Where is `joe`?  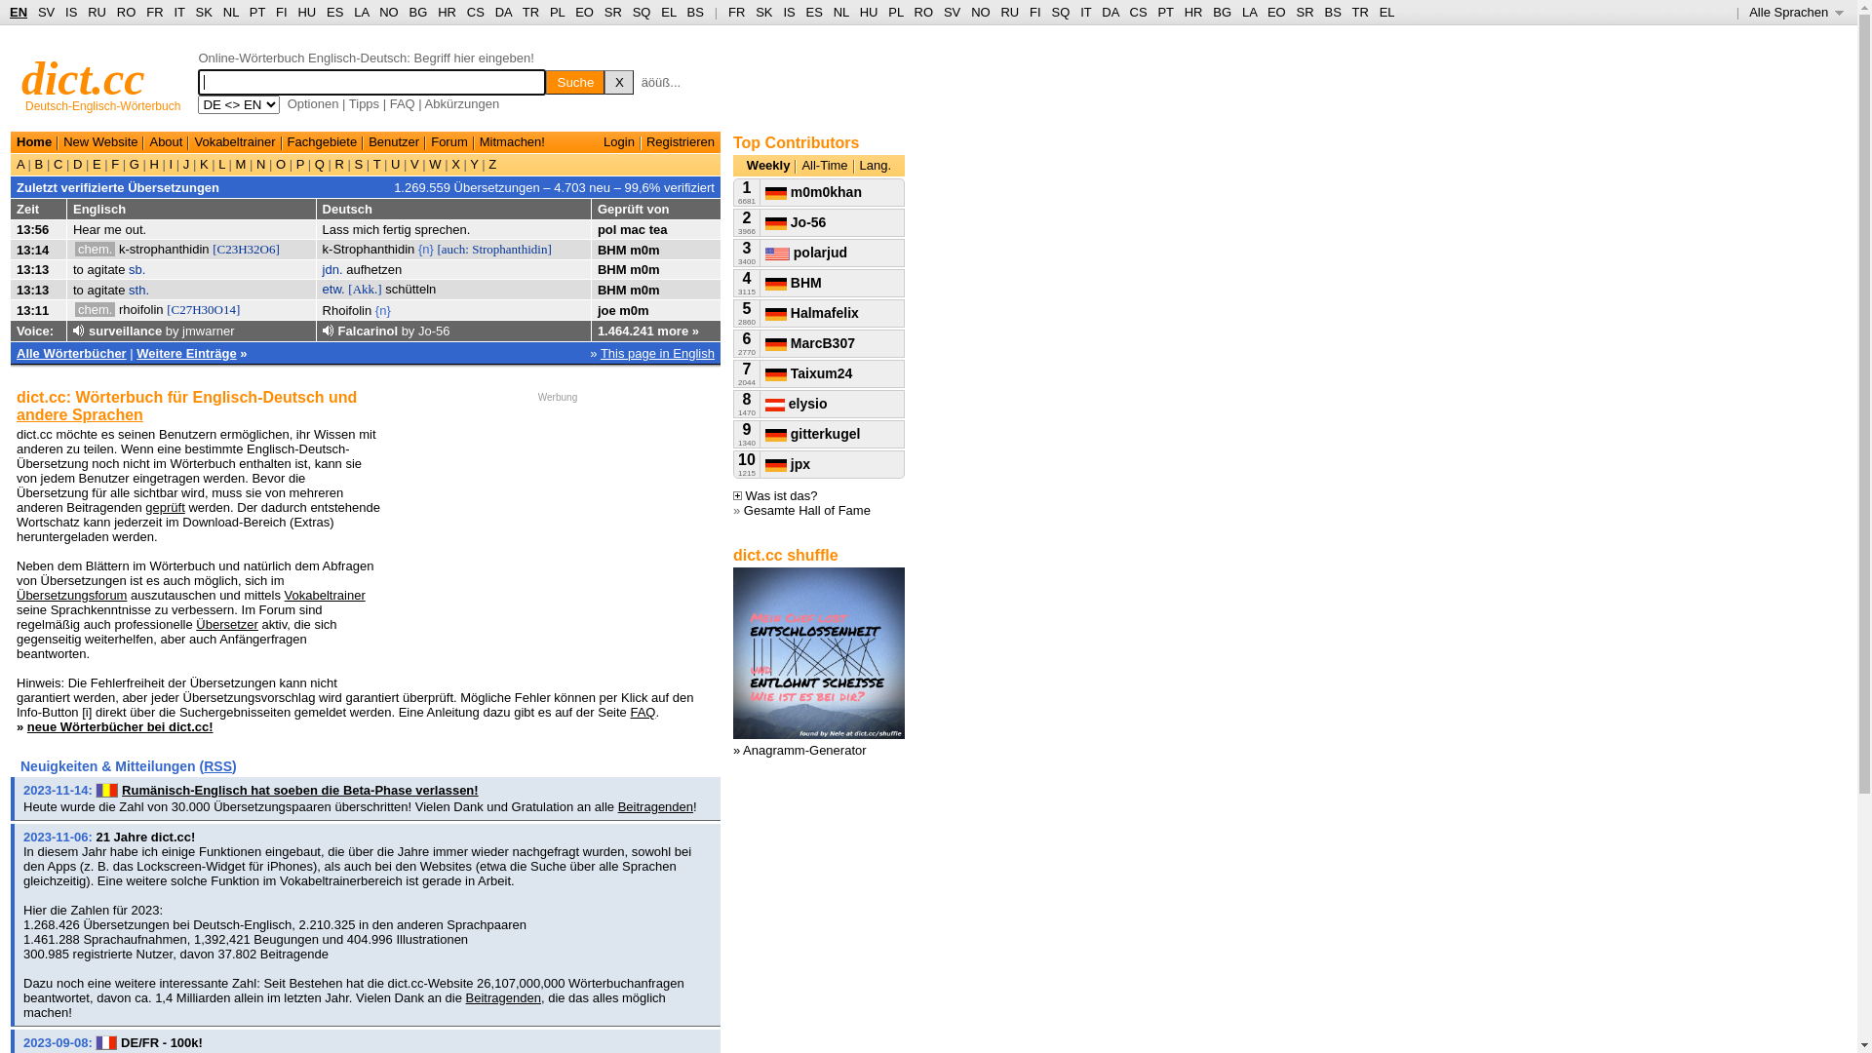 joe is located at coordinates (606, 310).